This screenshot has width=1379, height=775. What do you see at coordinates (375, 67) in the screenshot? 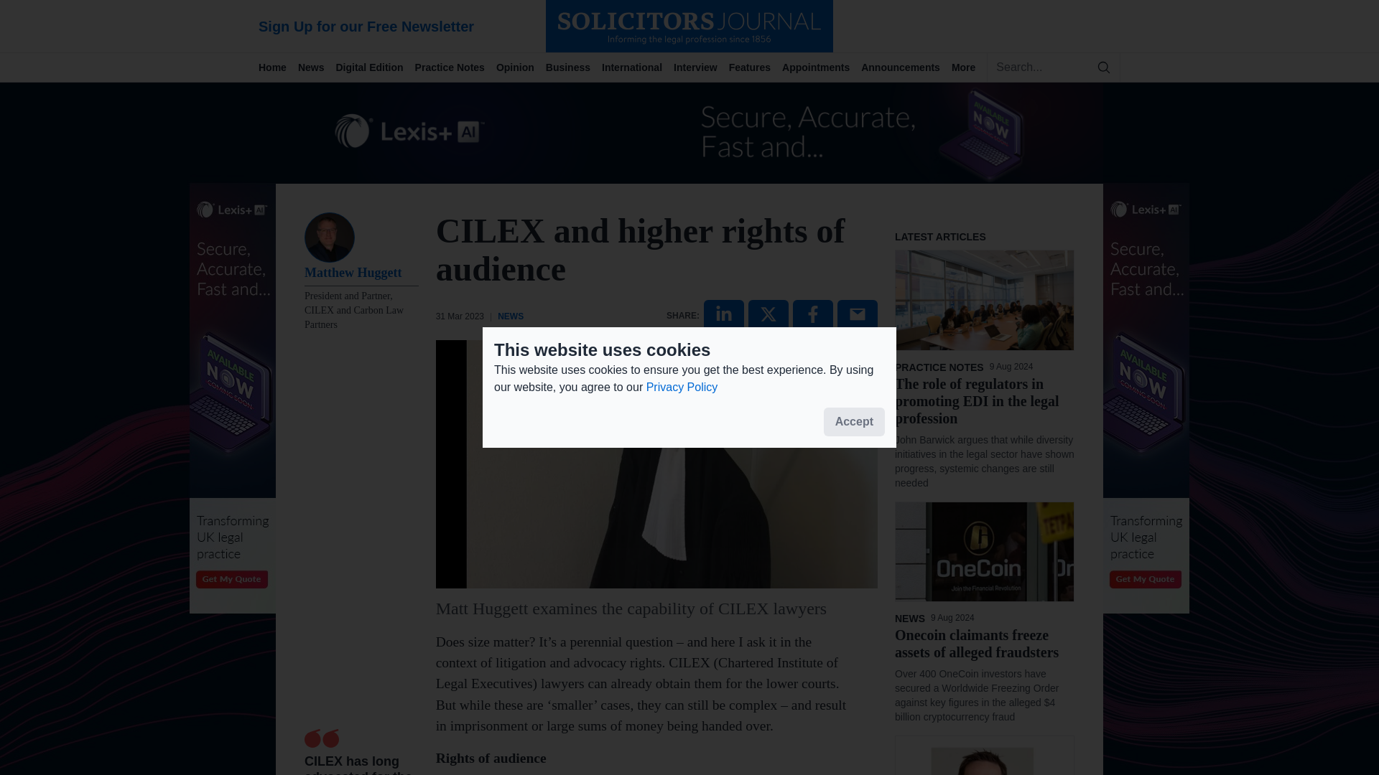
I see `Digital Edition` at bounding box center [375, 67].